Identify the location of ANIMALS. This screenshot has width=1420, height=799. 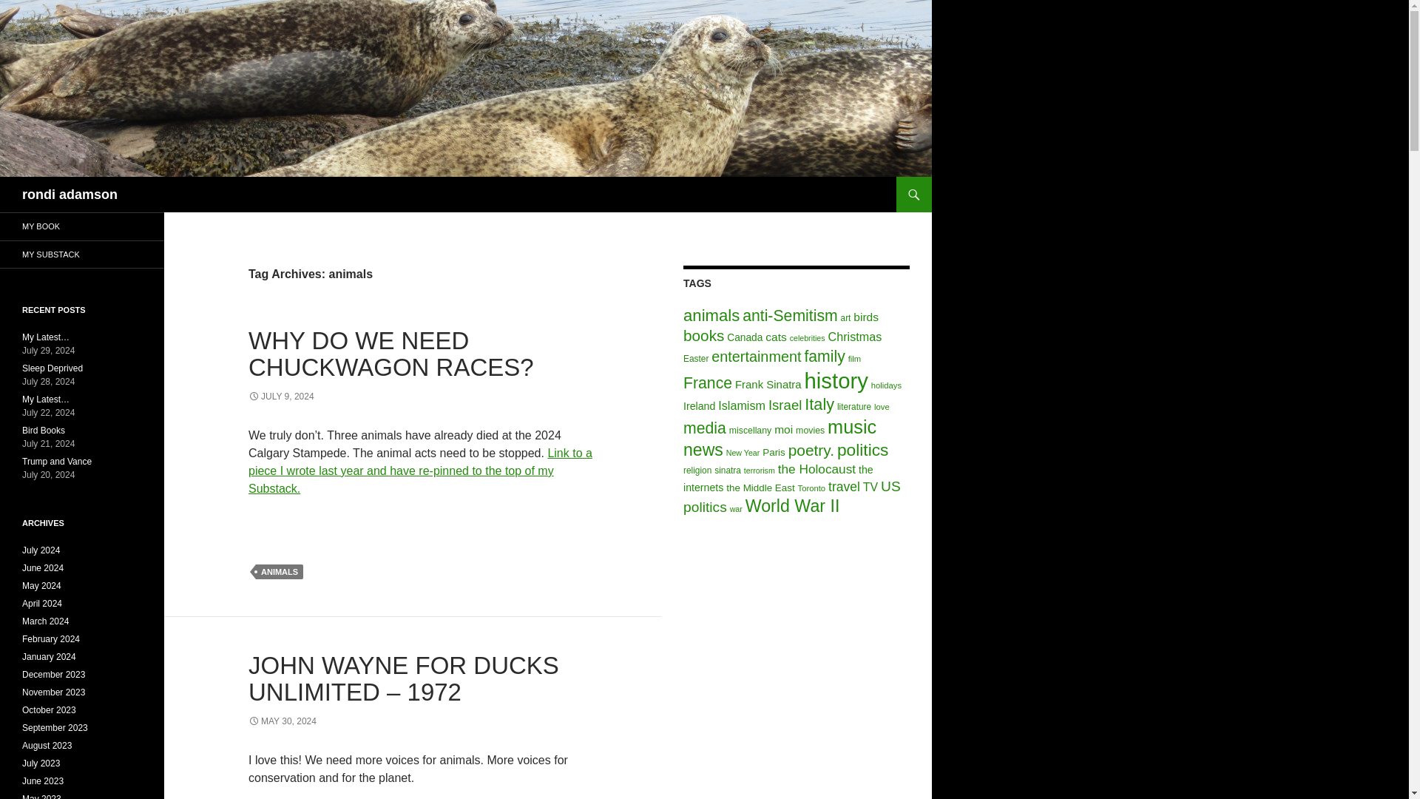
(280, 571).